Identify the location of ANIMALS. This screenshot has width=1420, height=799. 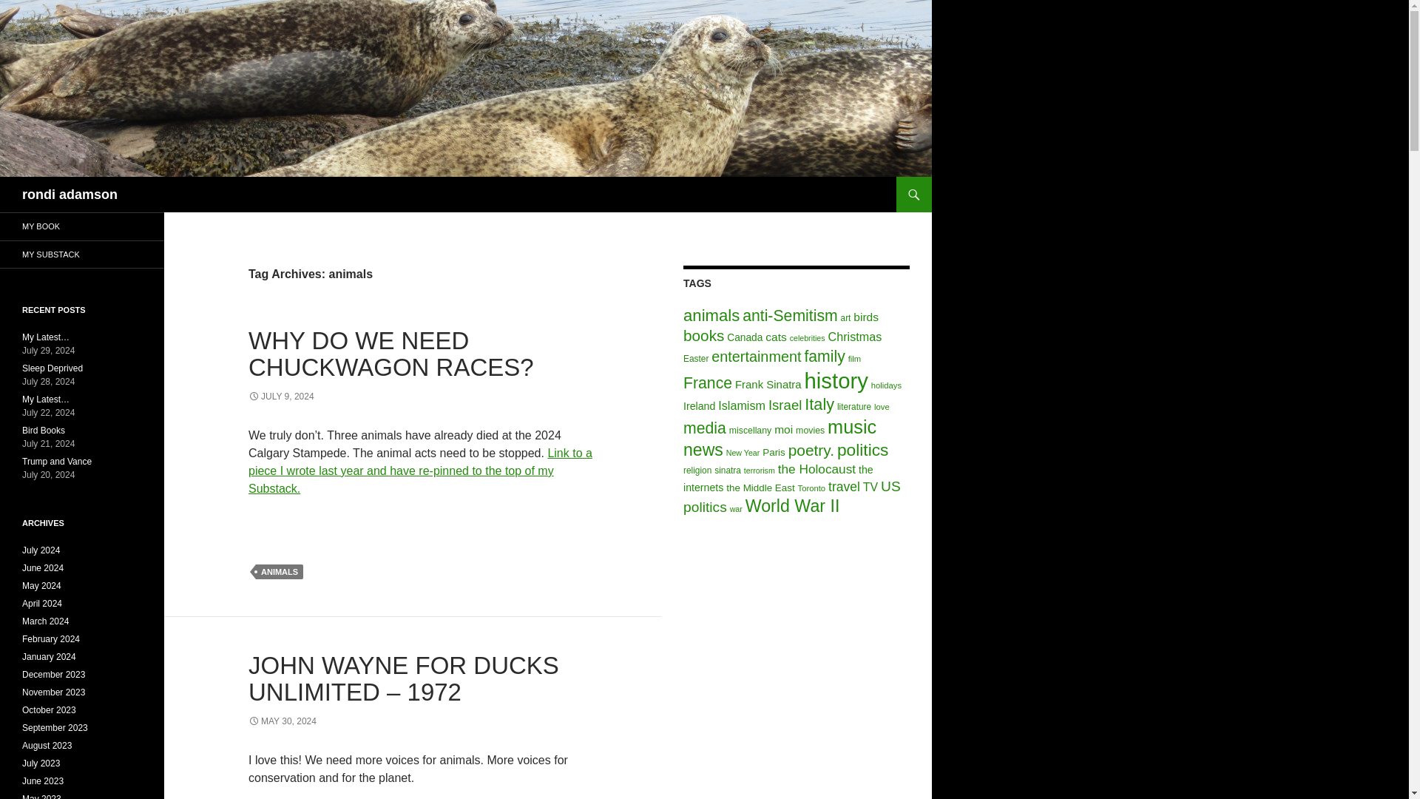
(280, 571).